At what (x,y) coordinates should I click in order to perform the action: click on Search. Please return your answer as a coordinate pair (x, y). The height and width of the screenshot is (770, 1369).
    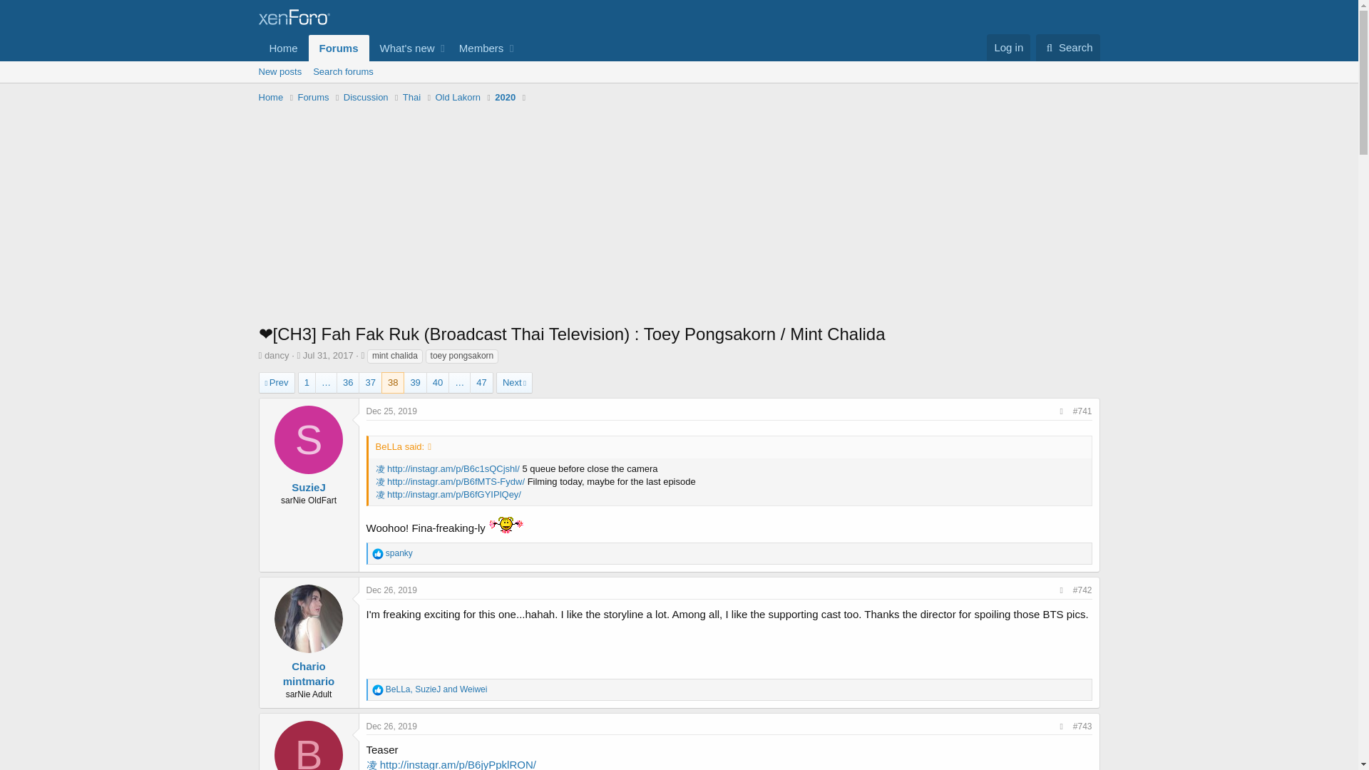
    Looking at the image, I should click on (387, 48).